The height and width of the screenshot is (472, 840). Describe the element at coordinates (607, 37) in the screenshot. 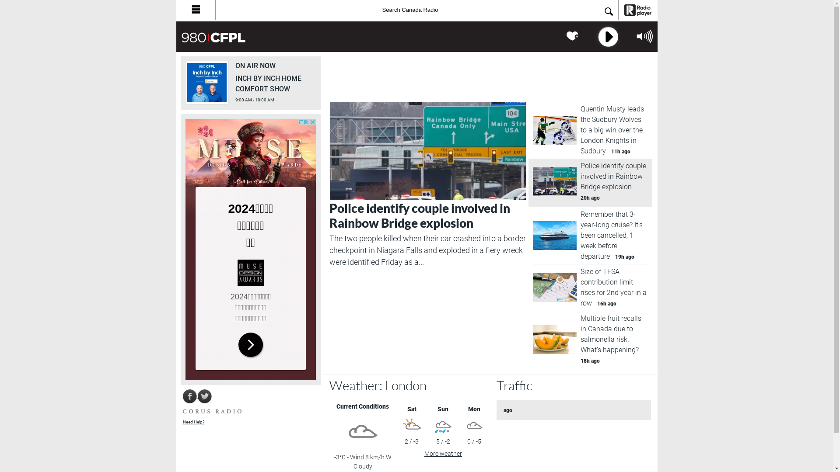

I see `Play` at that location.